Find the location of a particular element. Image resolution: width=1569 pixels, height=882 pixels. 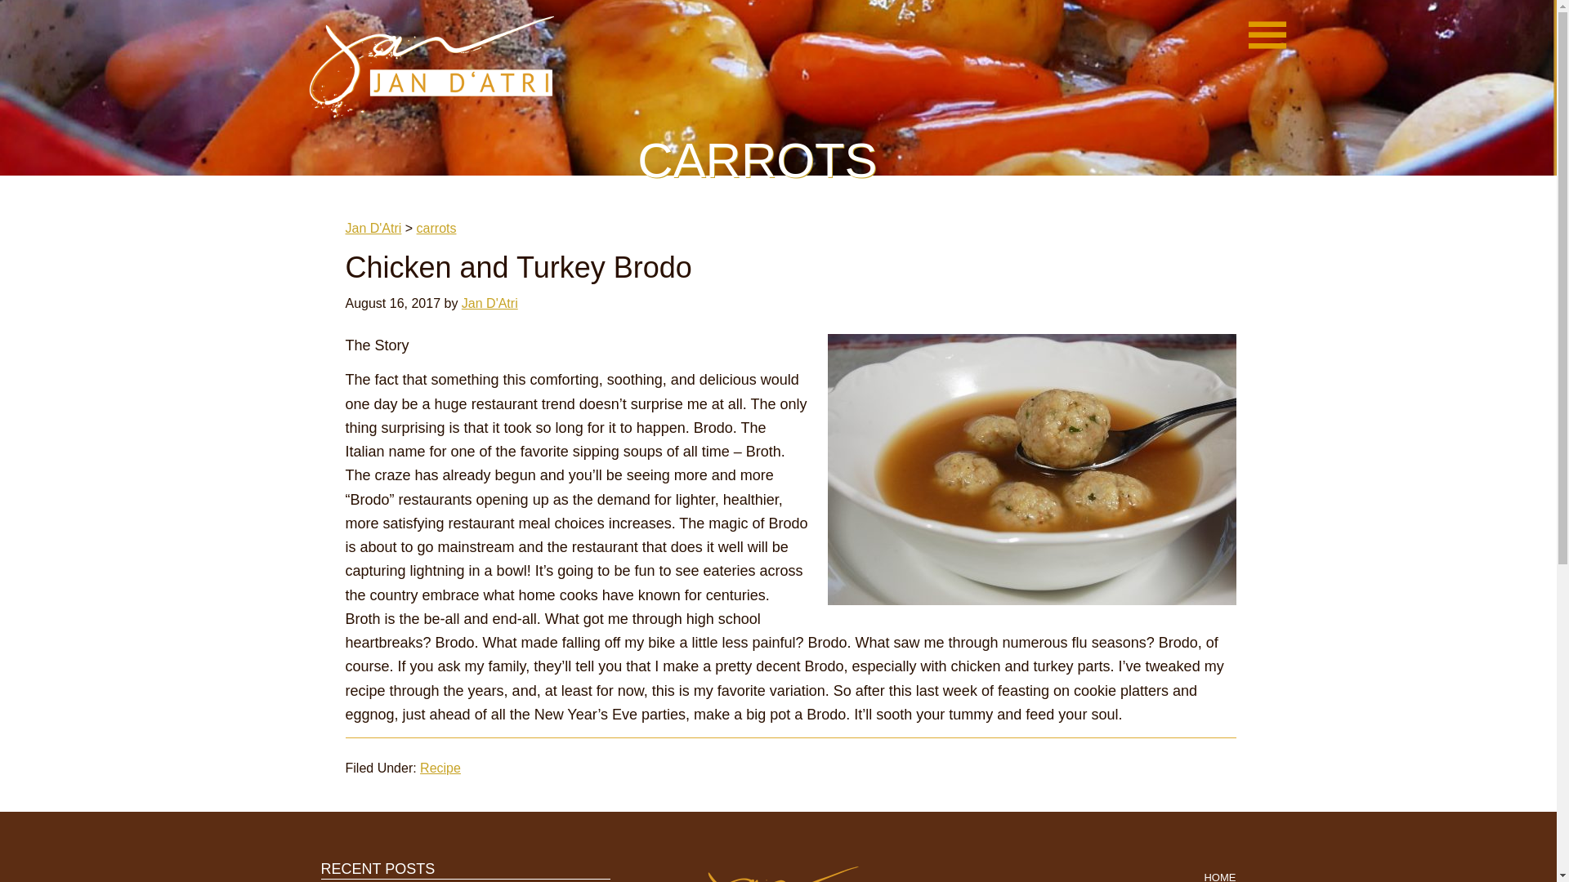

Go to Jan D'Atri. is located at coordinates (373, 229).